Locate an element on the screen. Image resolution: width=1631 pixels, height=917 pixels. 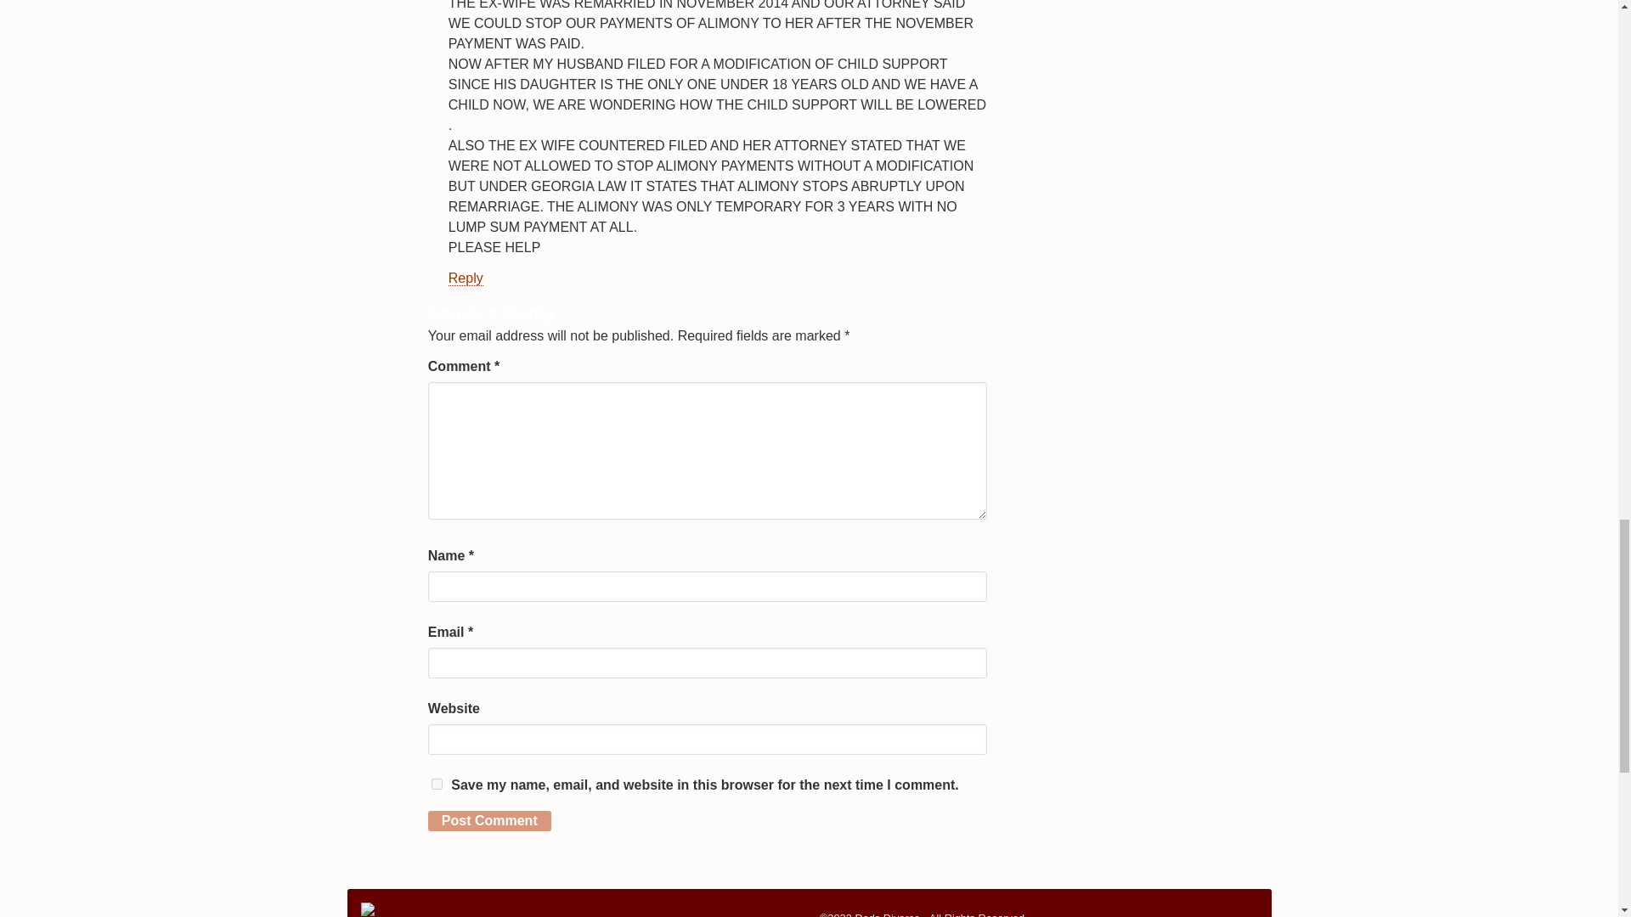
Post Comment is located at coordinates (489, 820).